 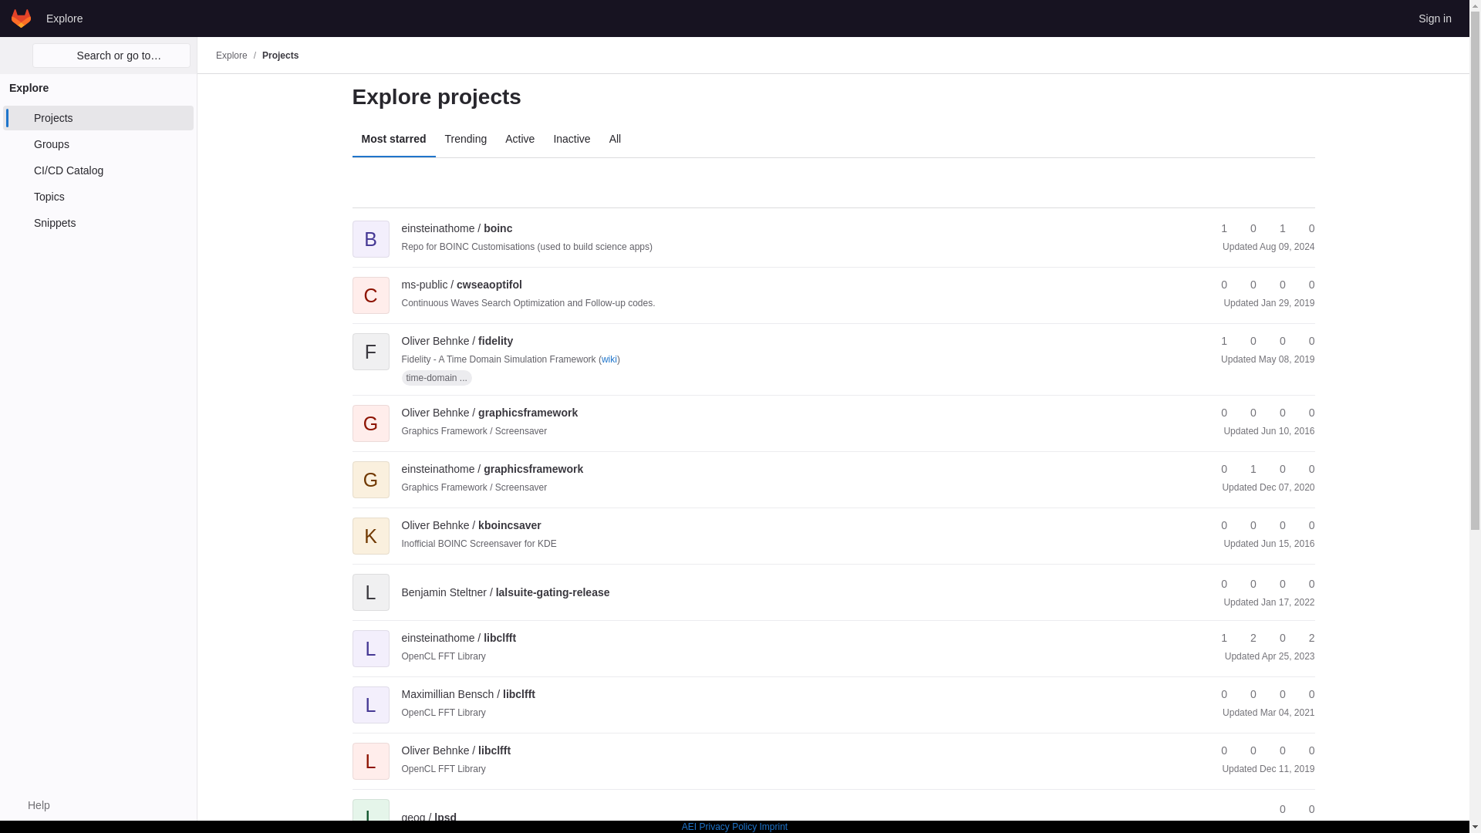 What do you see at coordinates (1304, 285) in the screenshot?
I see `Issues` at bounding box center [1304, 285].